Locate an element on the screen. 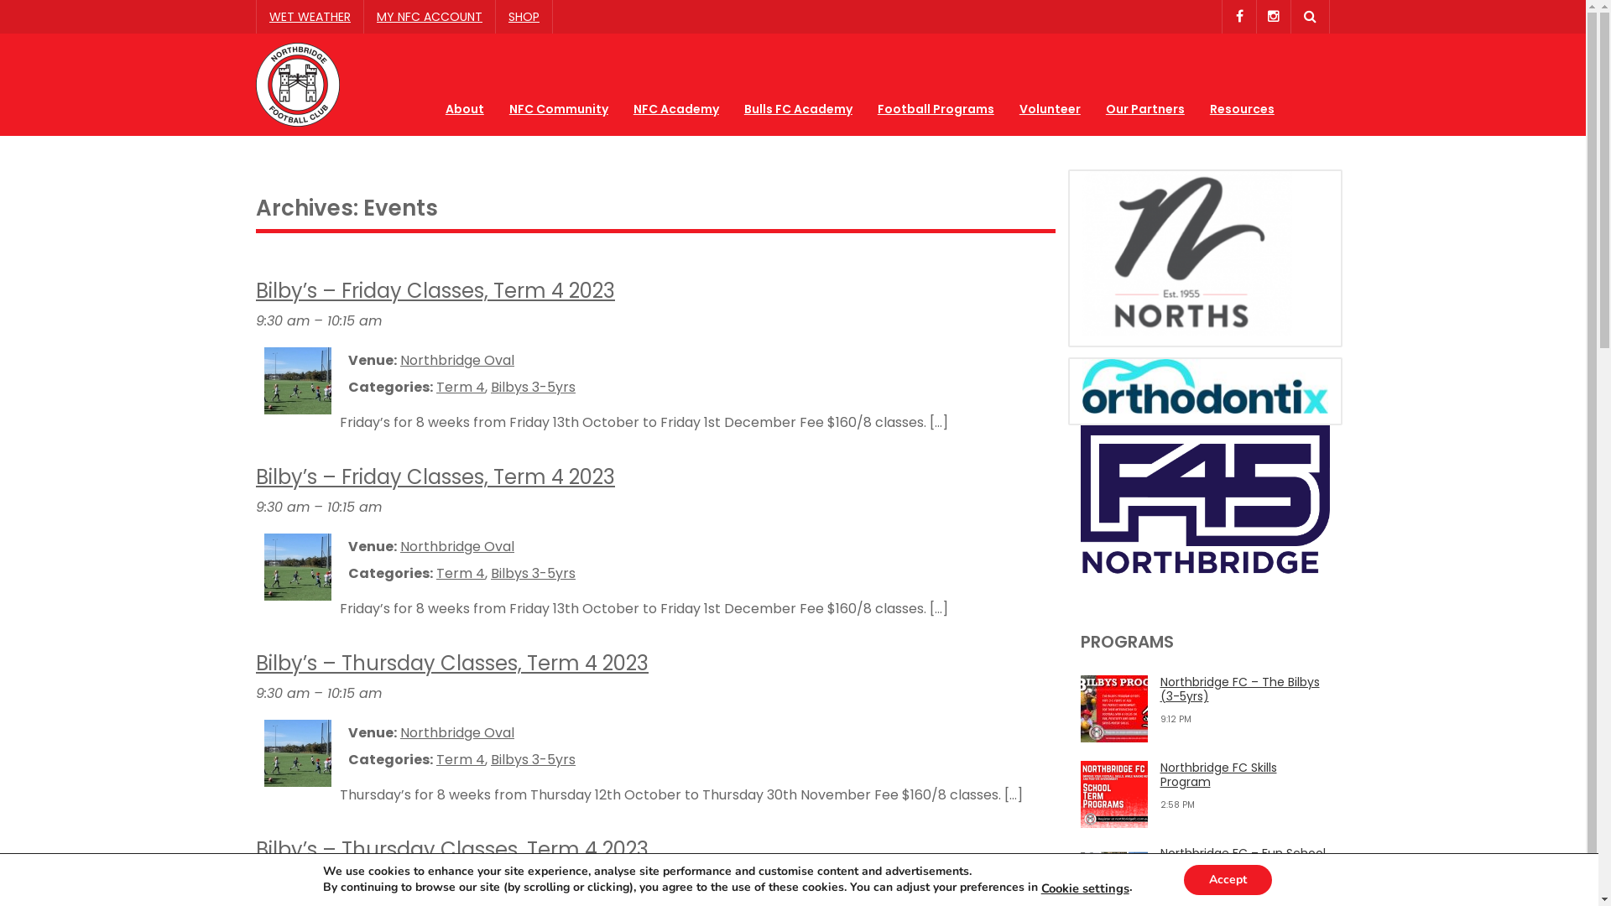  Cookie settings is located at coordinates (1086, 888).